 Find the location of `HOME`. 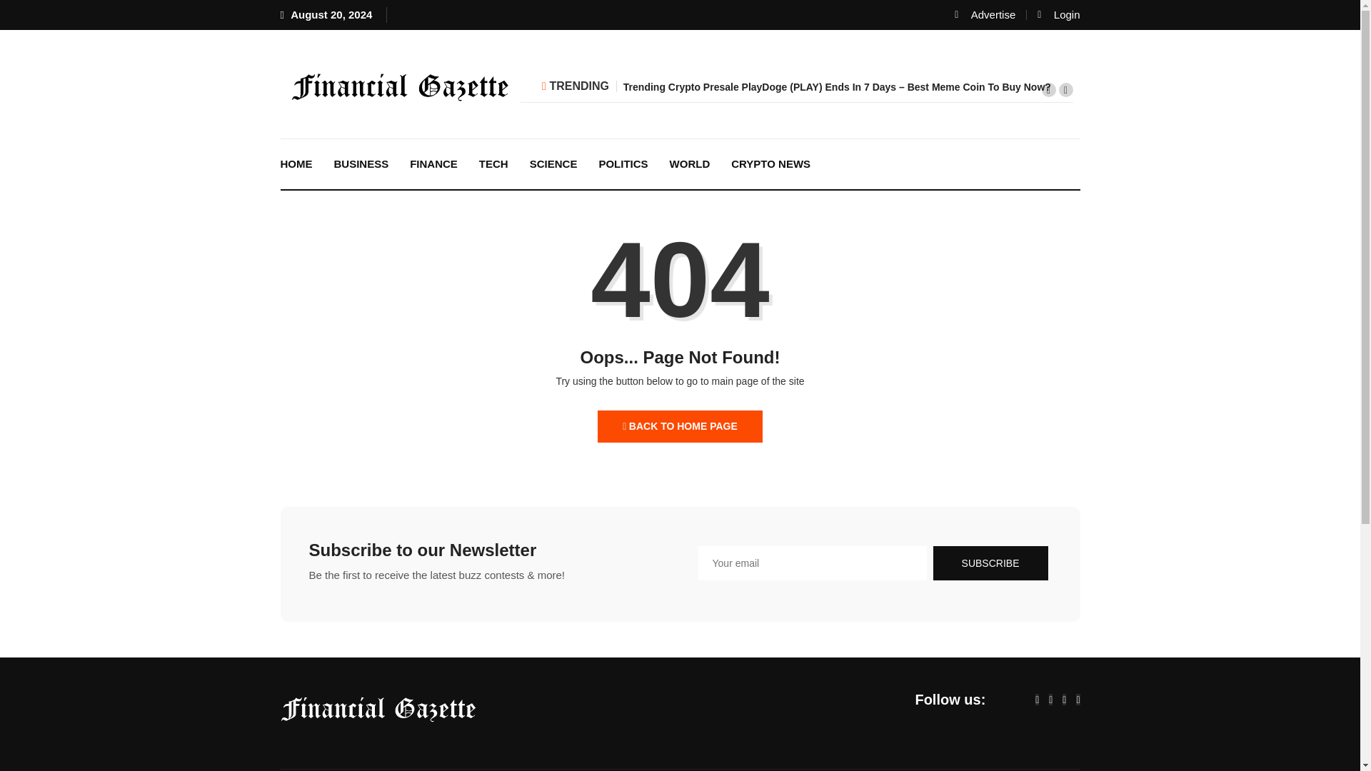

HOME is located at coordinates (297, 164).